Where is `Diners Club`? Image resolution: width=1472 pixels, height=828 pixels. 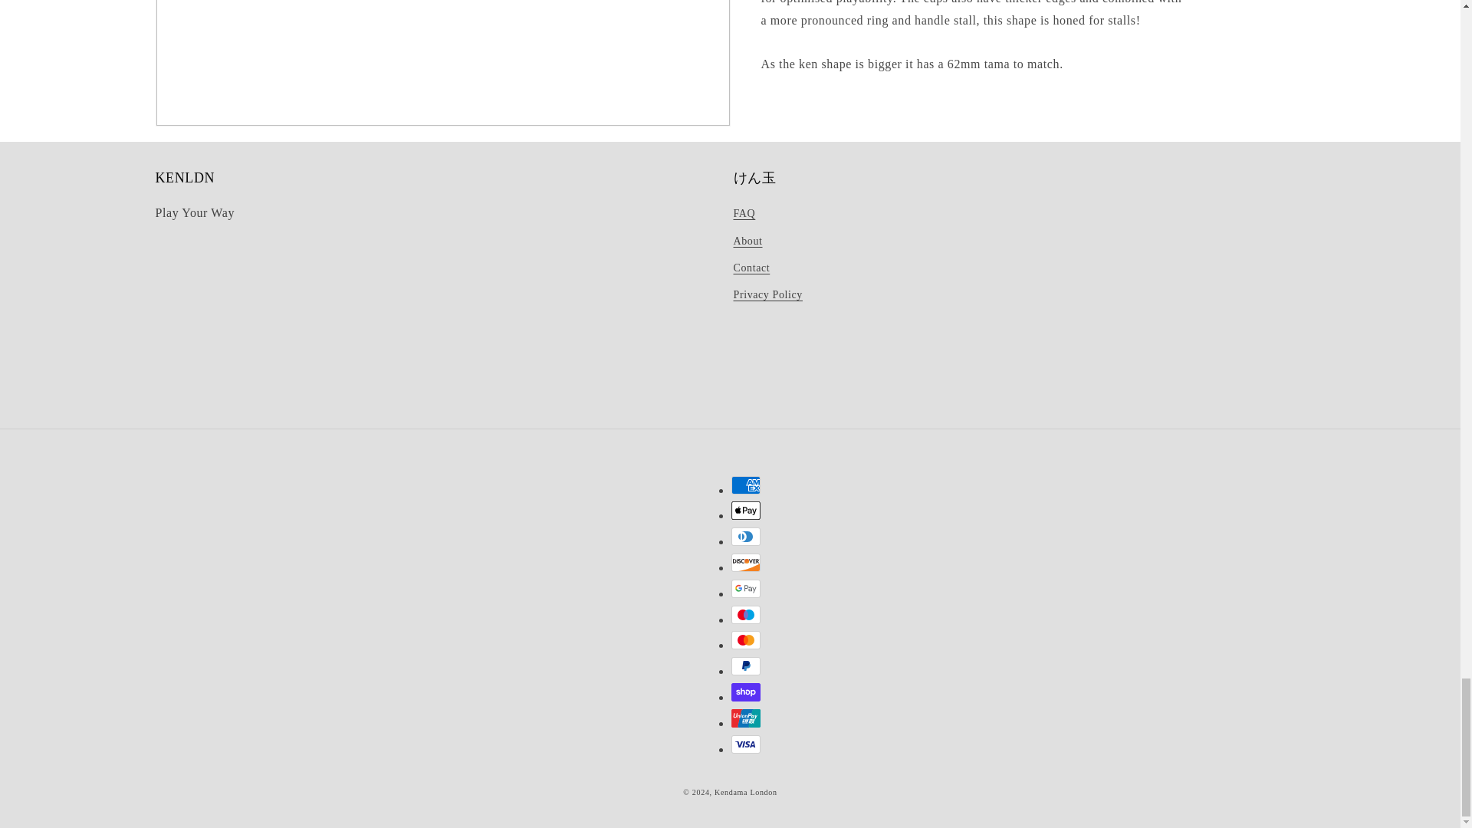 Diners Club is located at coordinates (746, 536).